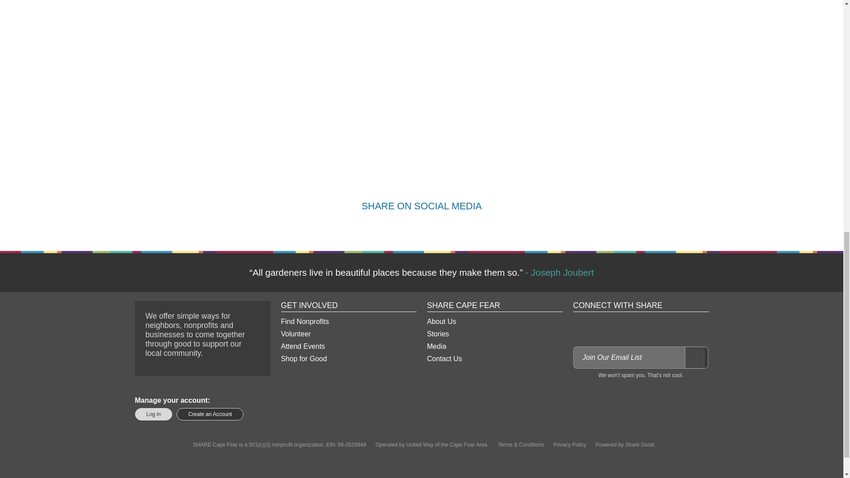 The width and height of the screenshot is (850, 478). What do you see at coordinates (494, 321) in the screenshot?
I see `About Us` at bounding box center [494, 321].